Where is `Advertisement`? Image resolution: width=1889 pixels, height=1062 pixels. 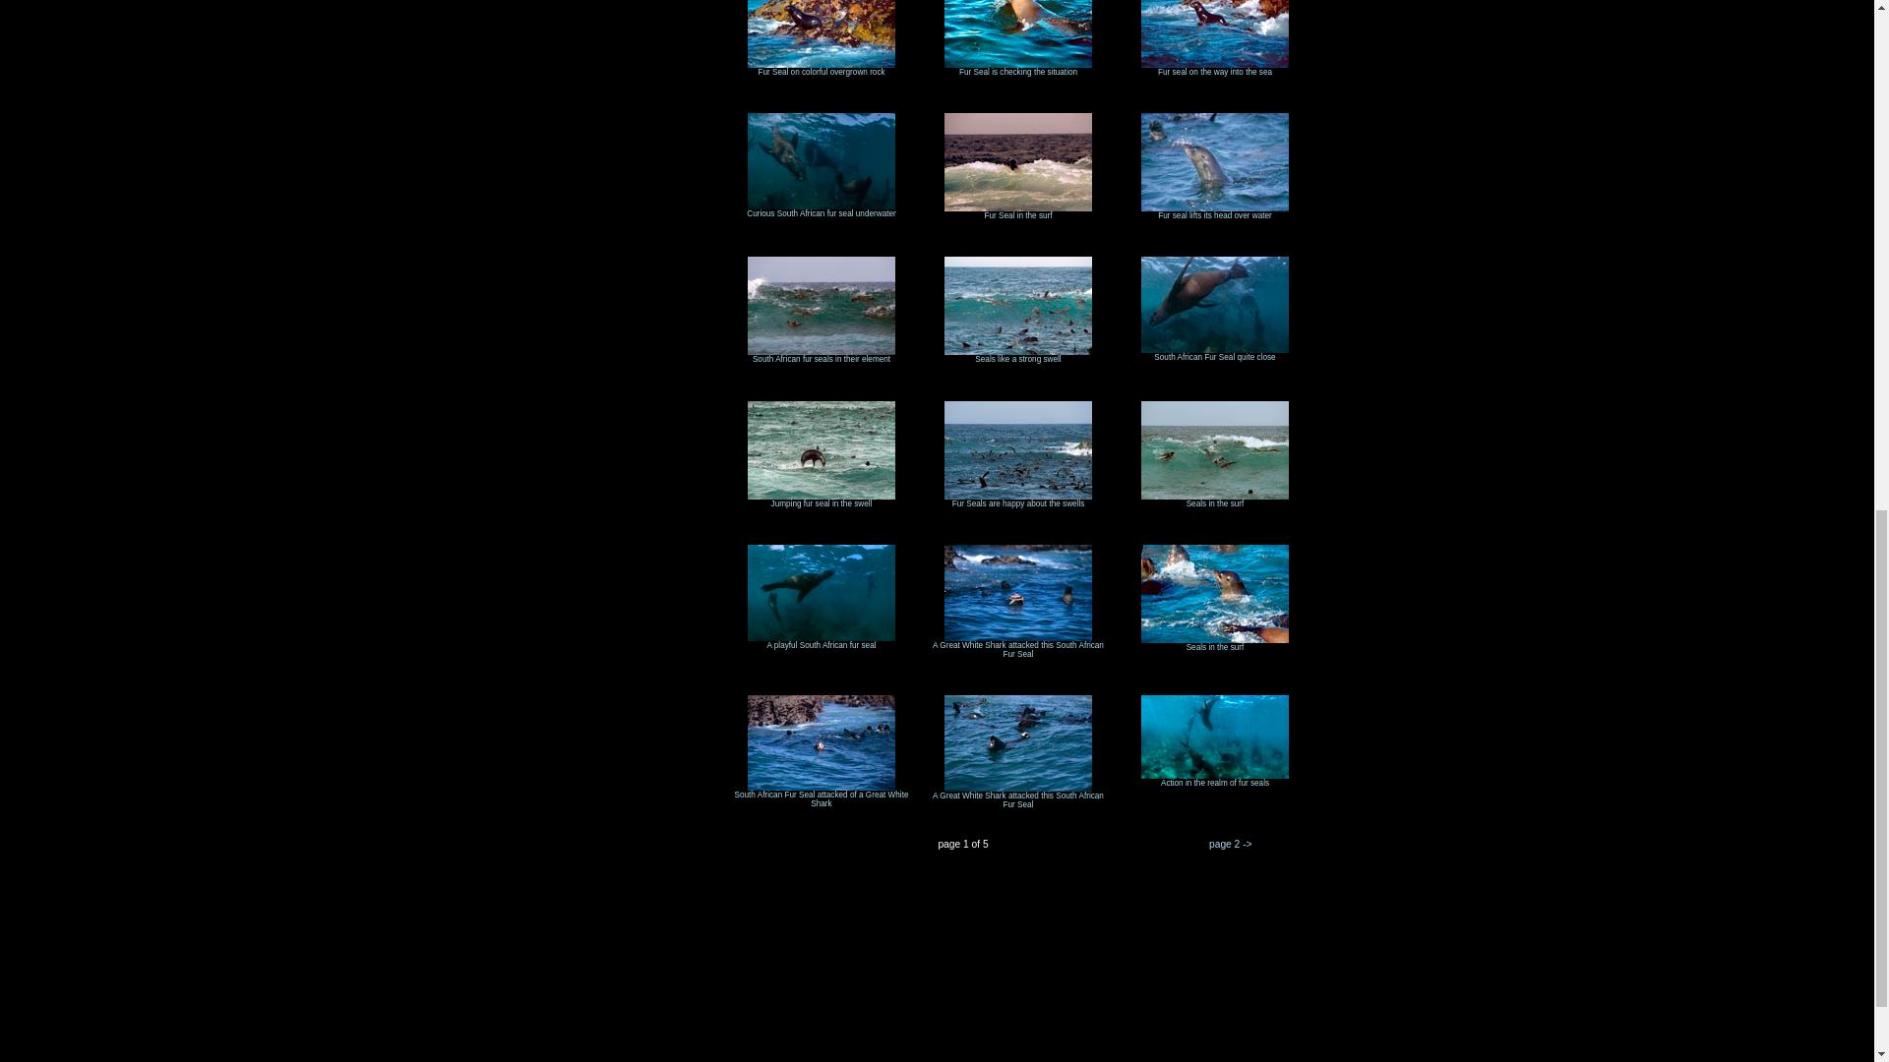
Advertisement is located at coordinates (358, 1019).